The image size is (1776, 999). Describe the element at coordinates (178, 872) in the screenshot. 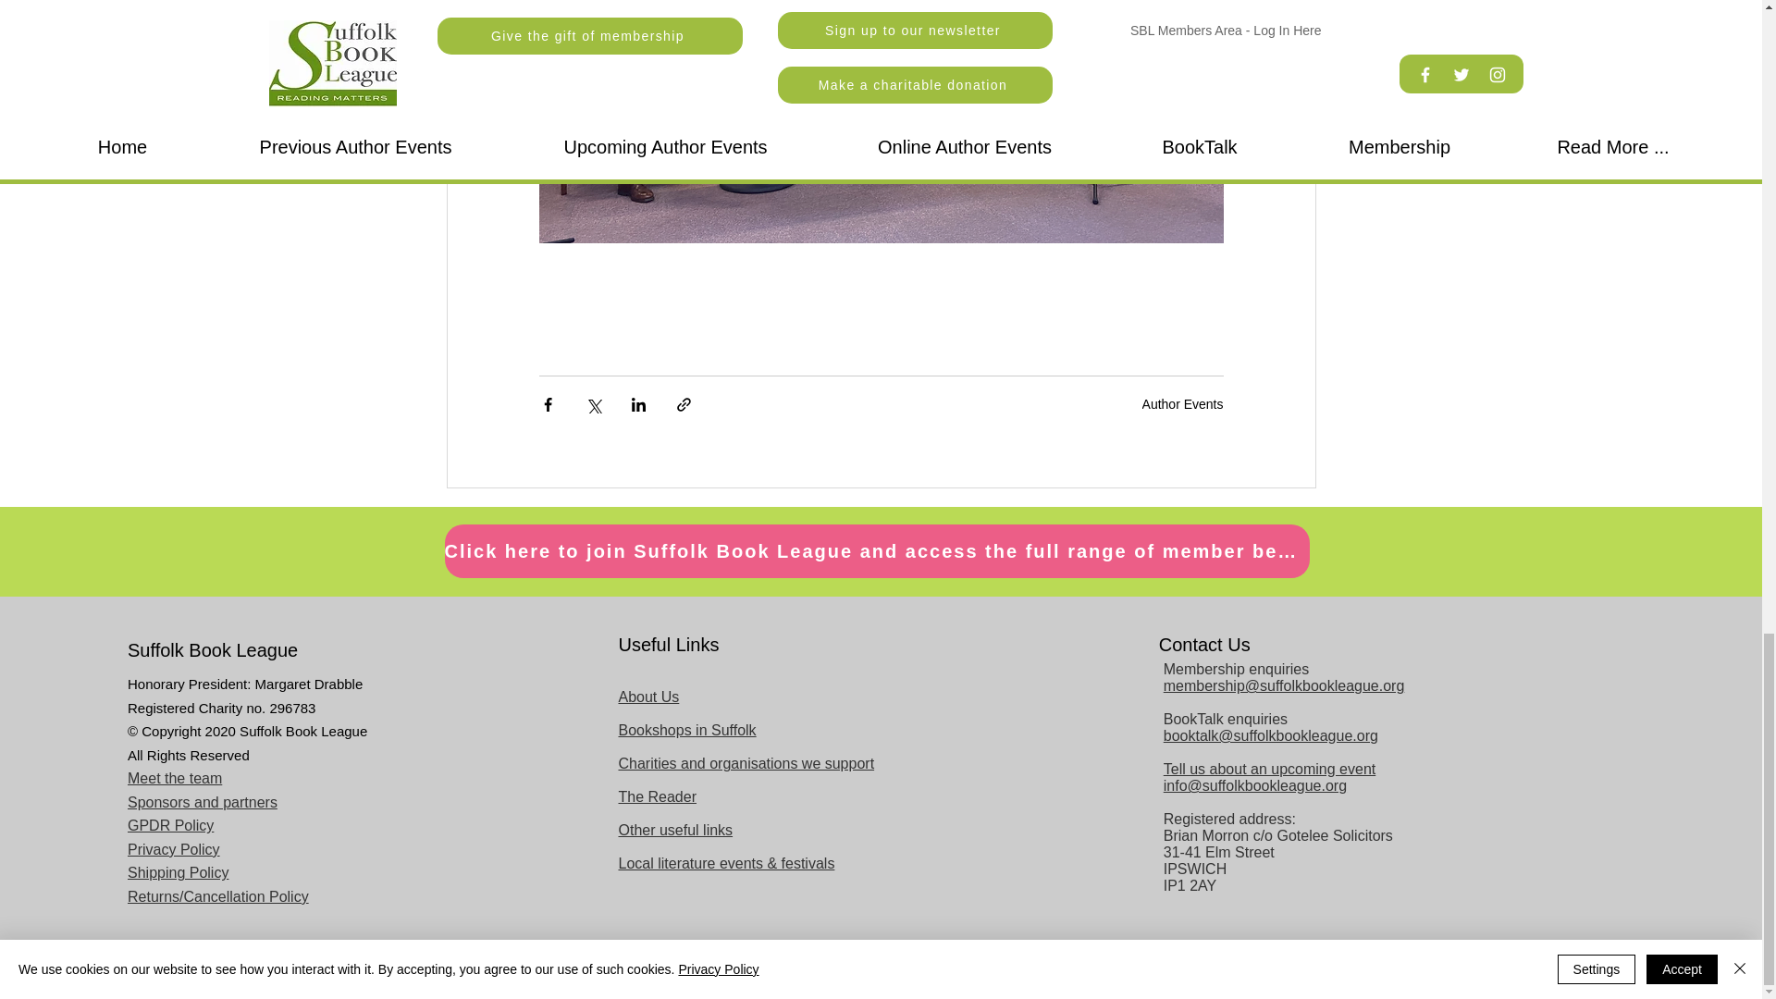

I see `Shipping Policy` at that location.